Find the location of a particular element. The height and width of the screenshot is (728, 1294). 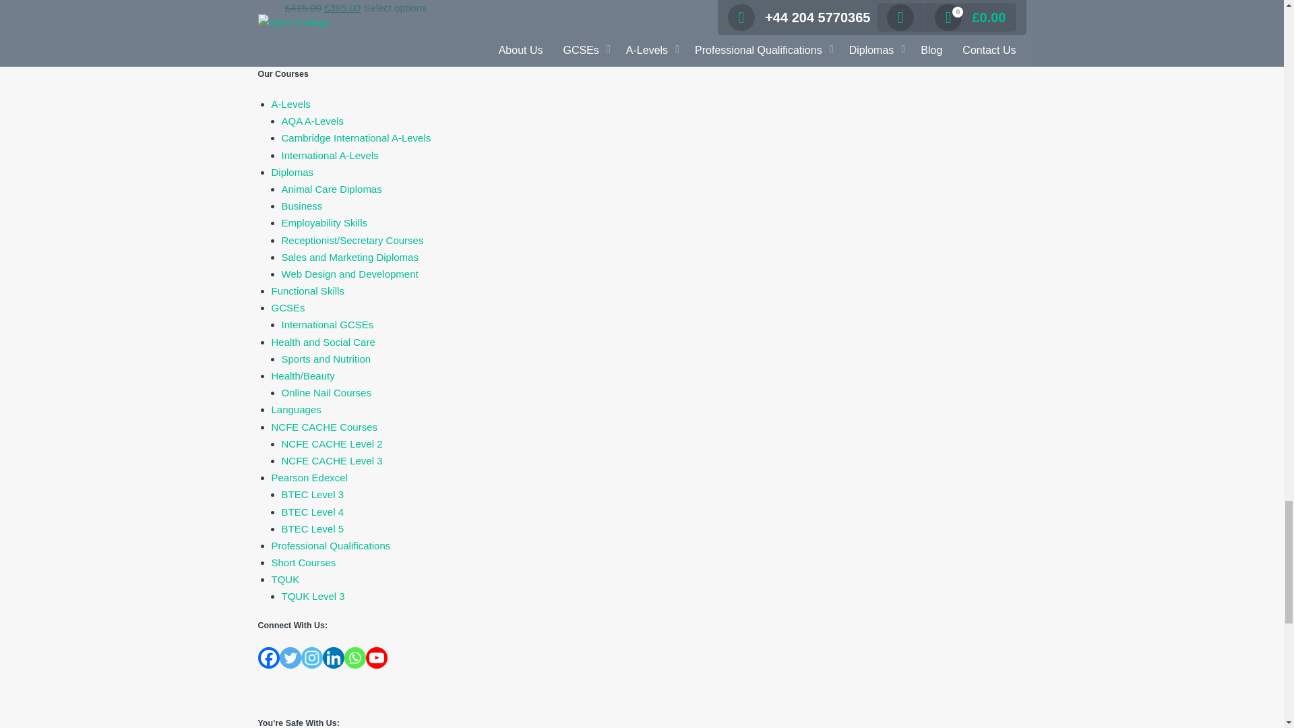

Instagram is located at coordinates (311, 658).